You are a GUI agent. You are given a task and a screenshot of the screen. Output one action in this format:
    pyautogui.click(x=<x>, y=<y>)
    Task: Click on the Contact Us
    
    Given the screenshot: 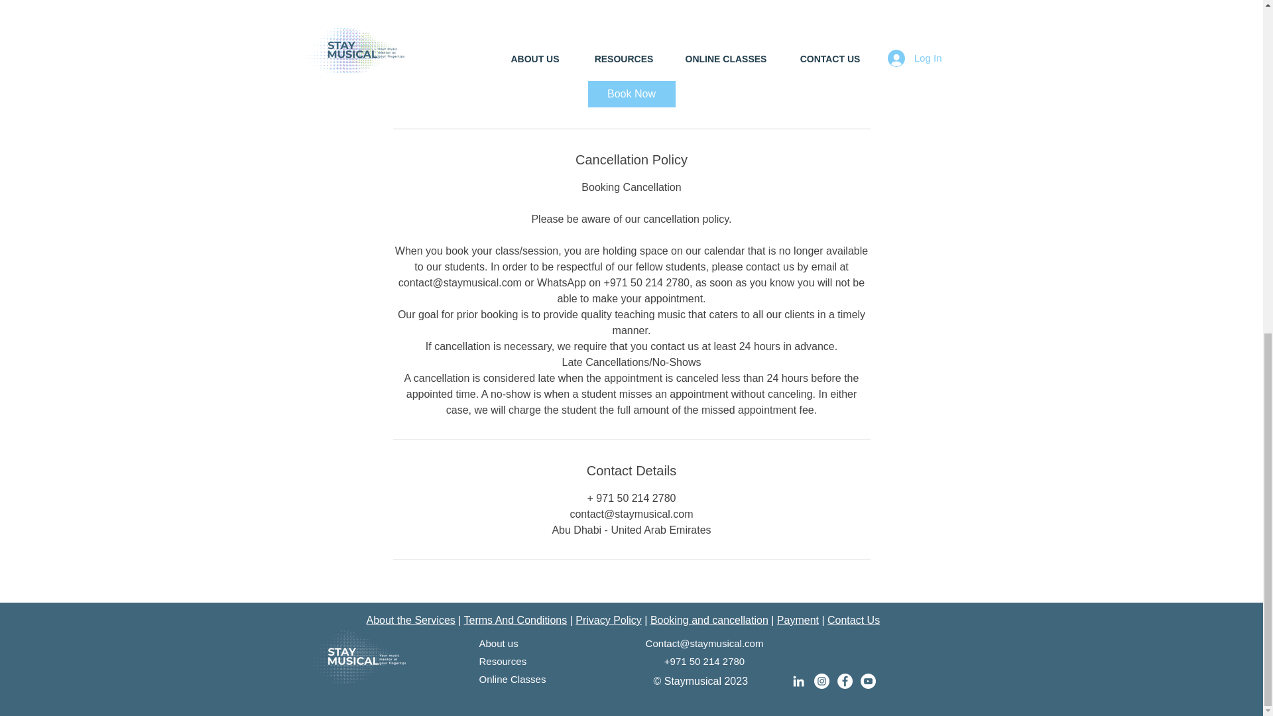 What is the action you would take?
    pyautogui.click(x=853, y=619)
    